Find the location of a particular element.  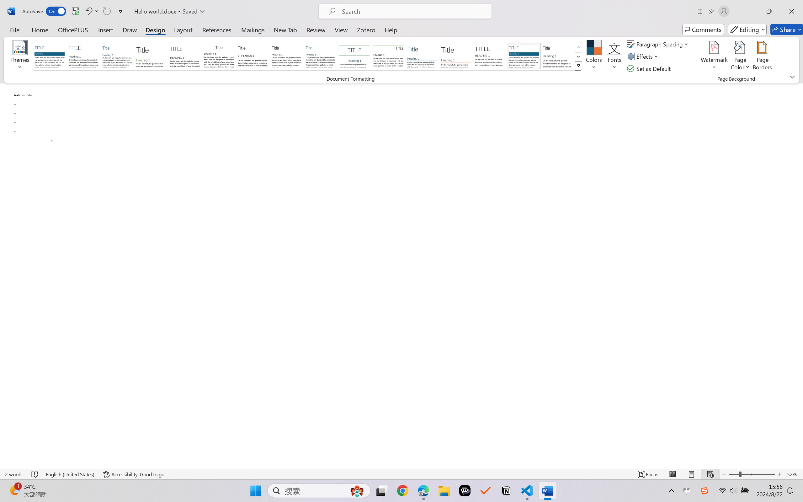

Zoom Out is located at coordinates (733, 474).